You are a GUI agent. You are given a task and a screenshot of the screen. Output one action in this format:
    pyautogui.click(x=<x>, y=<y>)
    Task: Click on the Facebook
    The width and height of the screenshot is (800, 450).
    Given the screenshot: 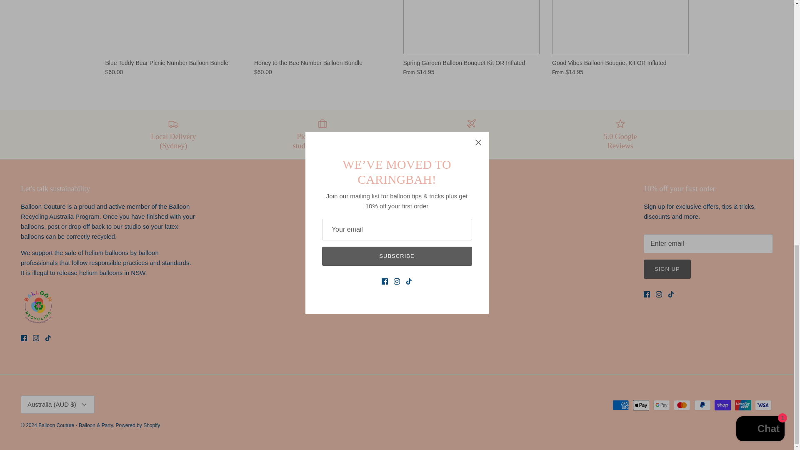 What is the action you would take?
    pyautogui.click(x=647, y=294)
    